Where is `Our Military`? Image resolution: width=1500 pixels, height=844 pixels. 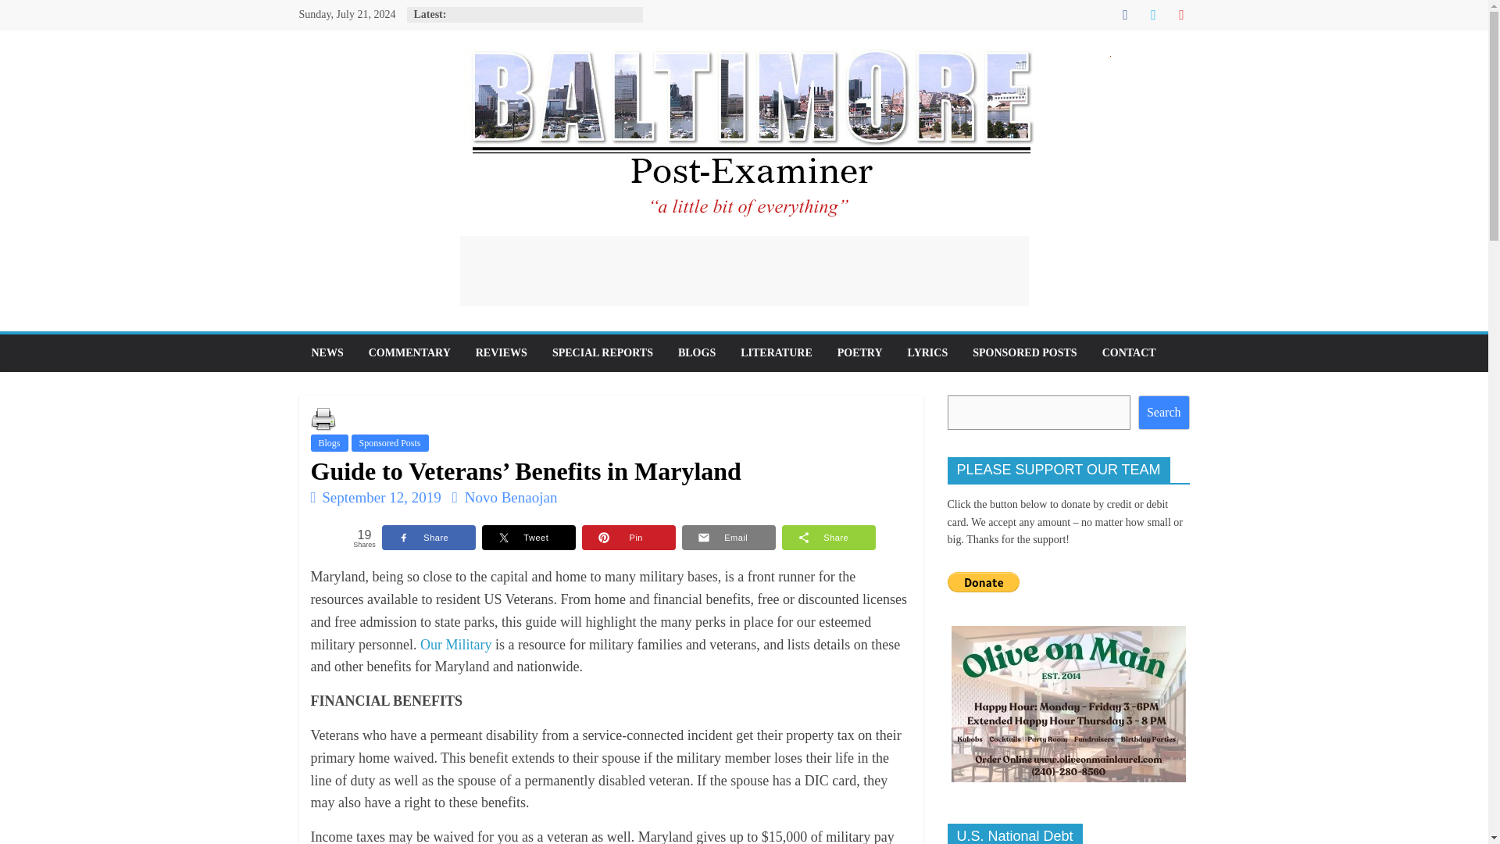 Our Military is located at coordinates (455, 644).